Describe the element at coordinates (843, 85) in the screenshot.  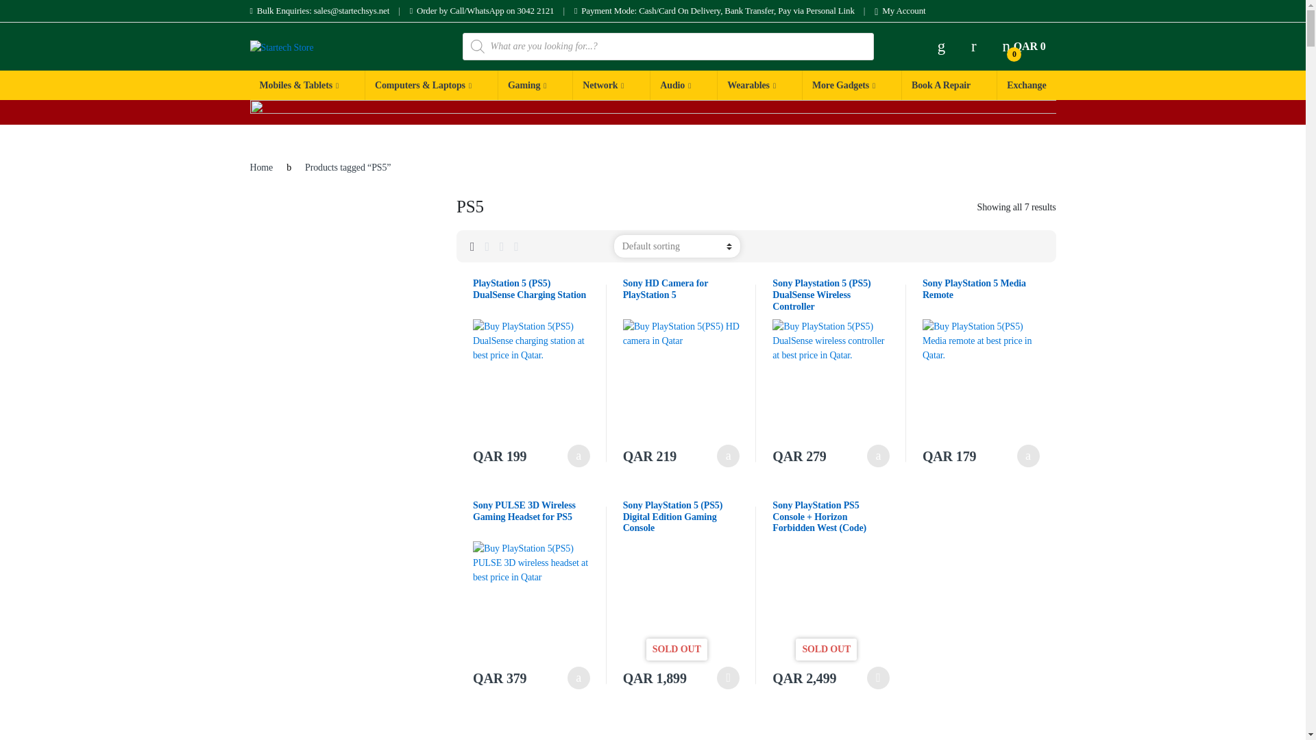
I see `More Gadgets` at that location.